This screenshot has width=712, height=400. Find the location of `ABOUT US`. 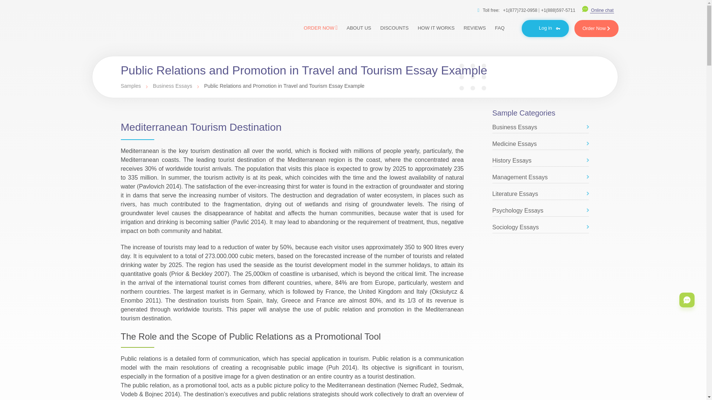

ABOUT US is located at coordinates (359, 28).